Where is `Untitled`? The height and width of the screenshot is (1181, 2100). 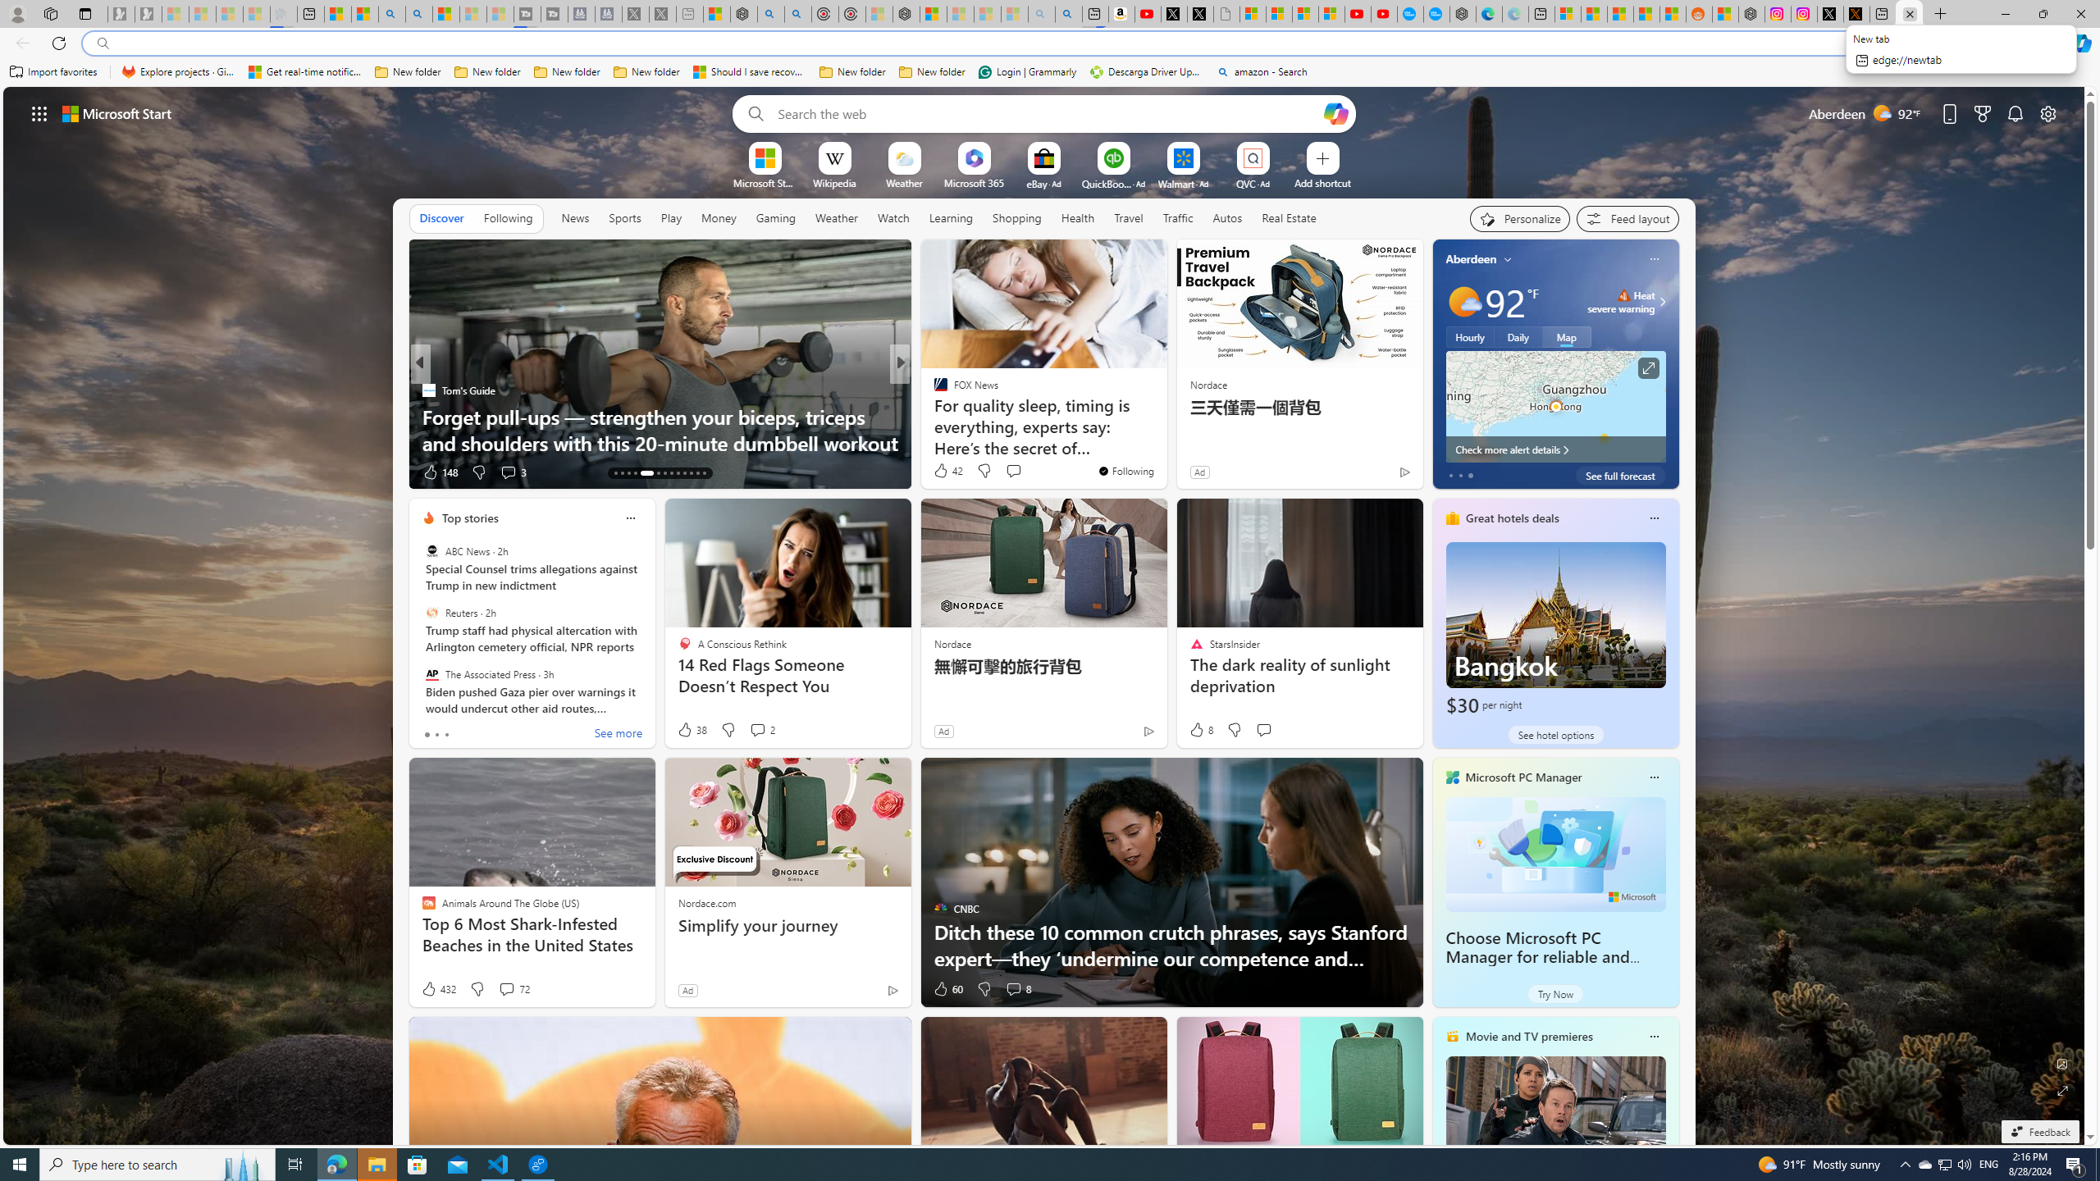 Untitled is located at coordinates (1227, 14).